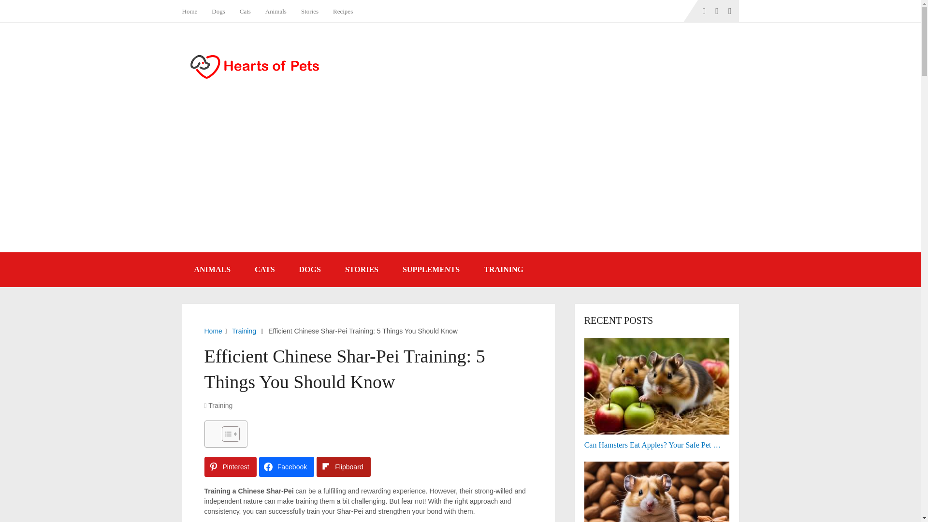  I want to click on Stories, so click(309, 11).